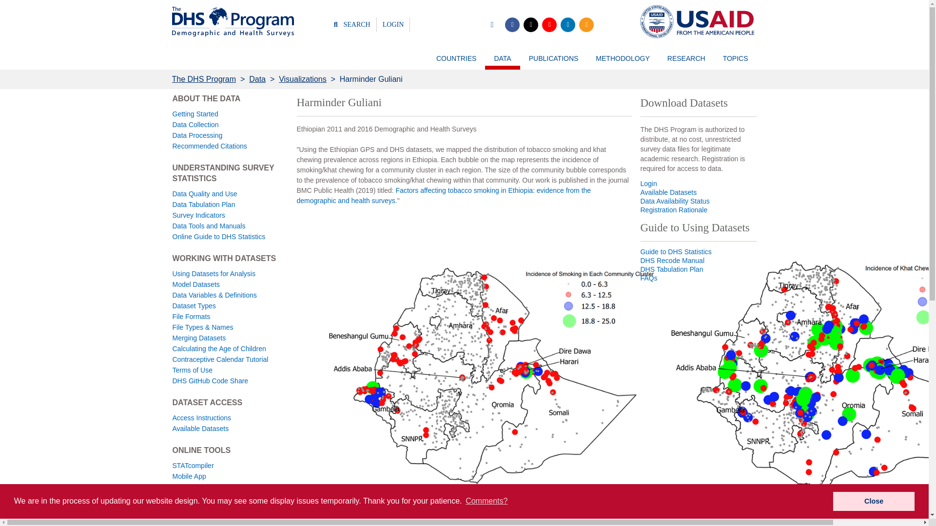  What do you see at coordinates (554, 62) in the screenshot?
I see `PUBLICATIONS` at bounding box center [554, 62].